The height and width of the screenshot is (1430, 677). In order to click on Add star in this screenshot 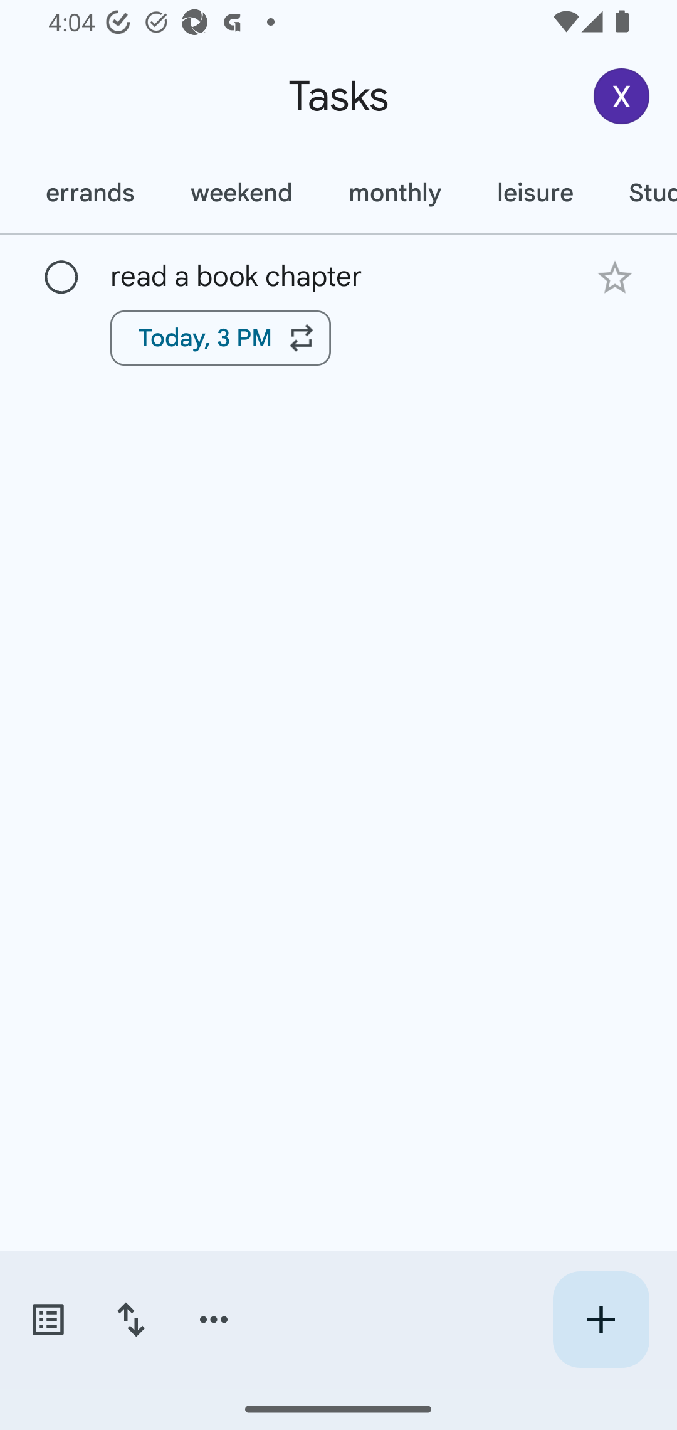, I will do `click(614, 277)`.